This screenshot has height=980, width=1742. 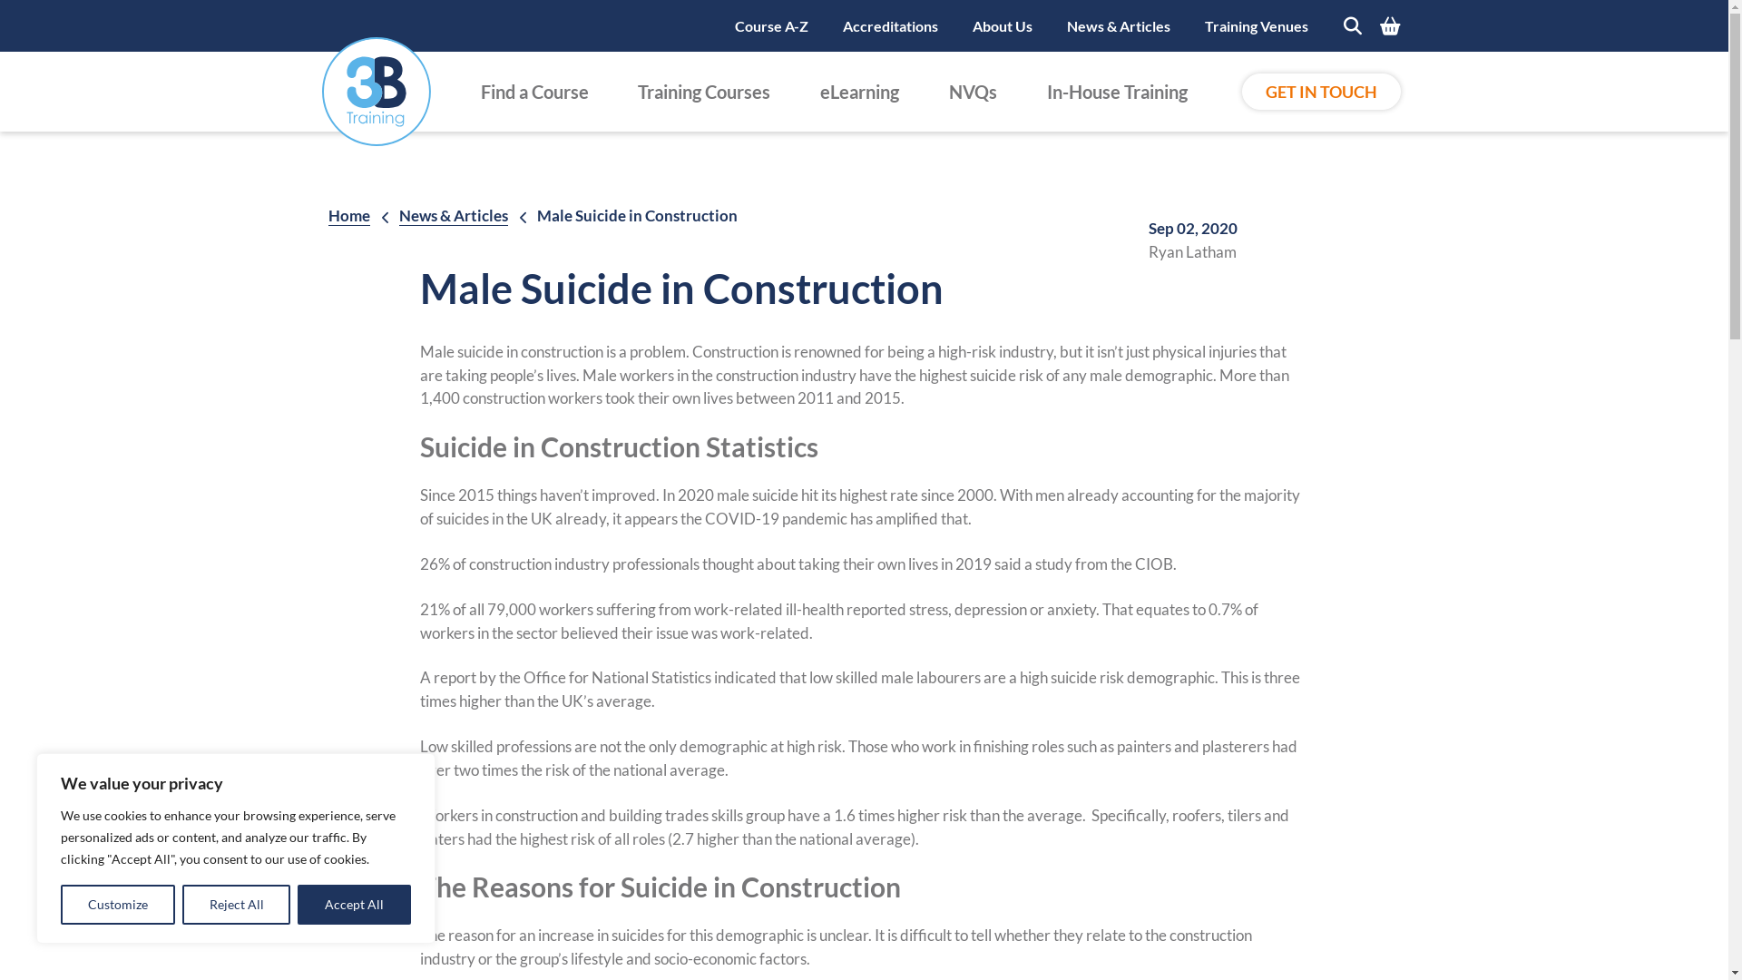 I want to click on NVQs, so click(x=973, y=92).